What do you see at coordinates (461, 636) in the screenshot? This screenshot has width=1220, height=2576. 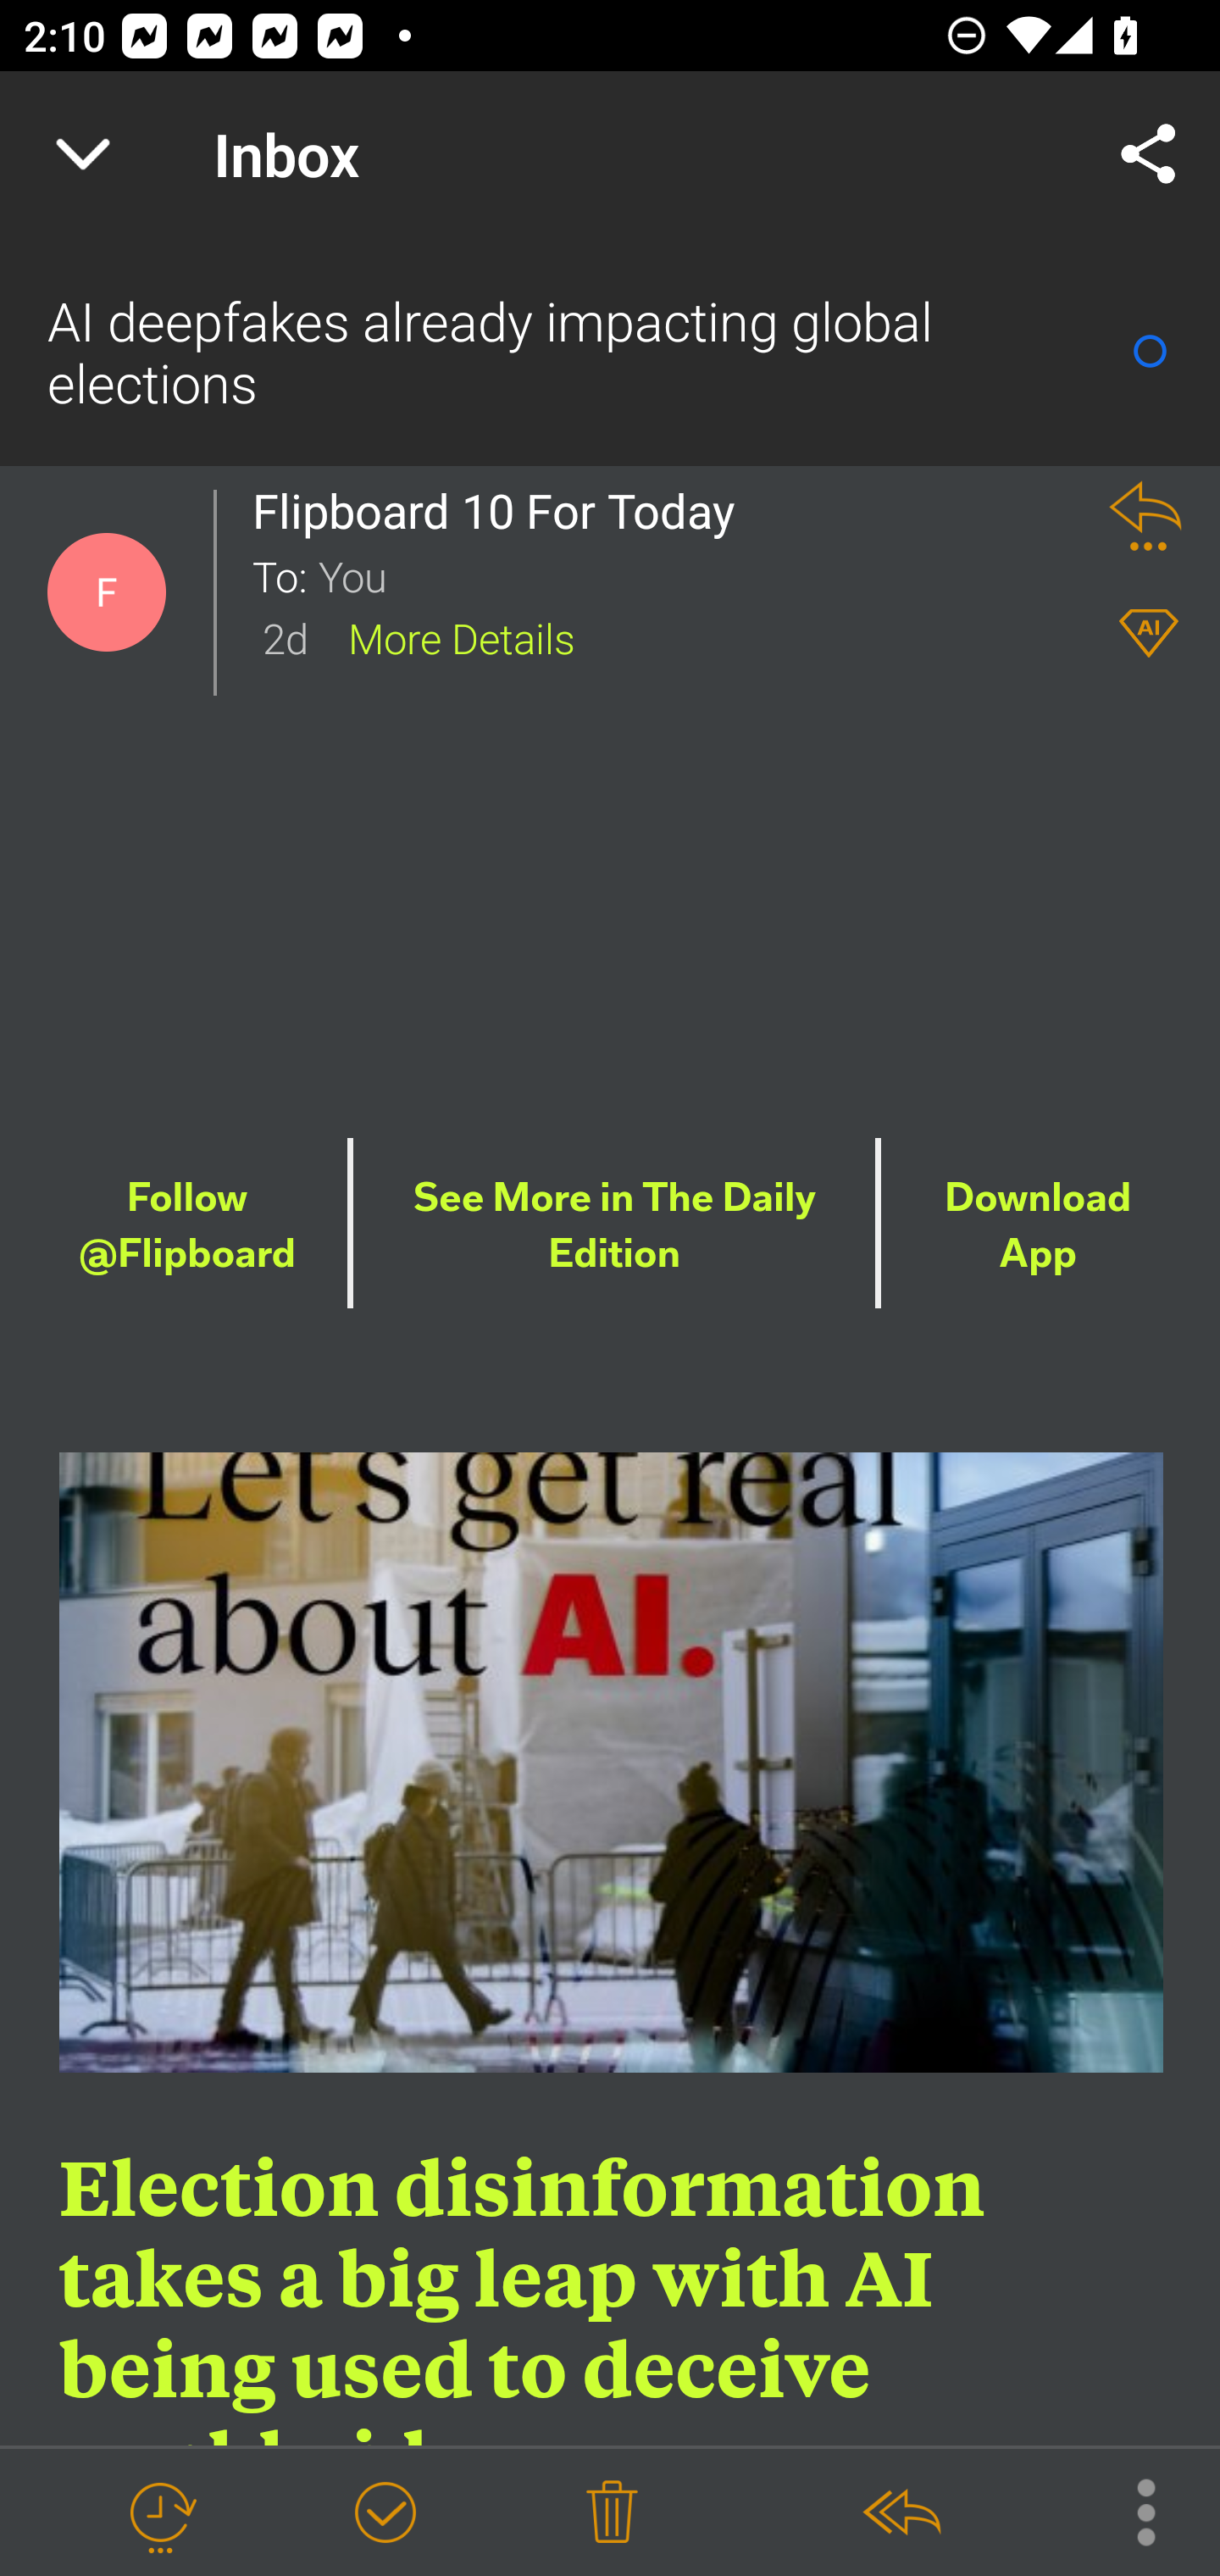 I see `More Details` at bounding box center [461, 636].